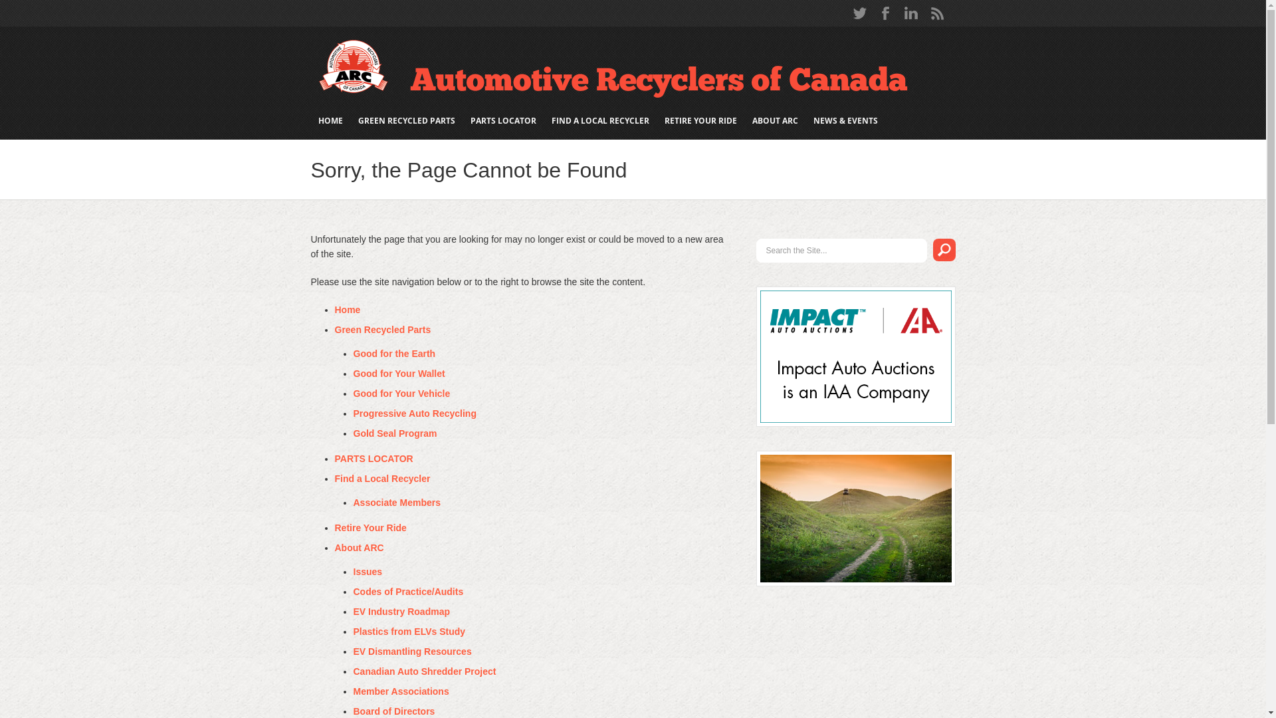 The height and width of the screenshot is (718, 1276). What do you see at coordinates (599, 120) in the screenshot?
I see `FIND A LOCAL RECYCLER` at bounding box center [599, 120].